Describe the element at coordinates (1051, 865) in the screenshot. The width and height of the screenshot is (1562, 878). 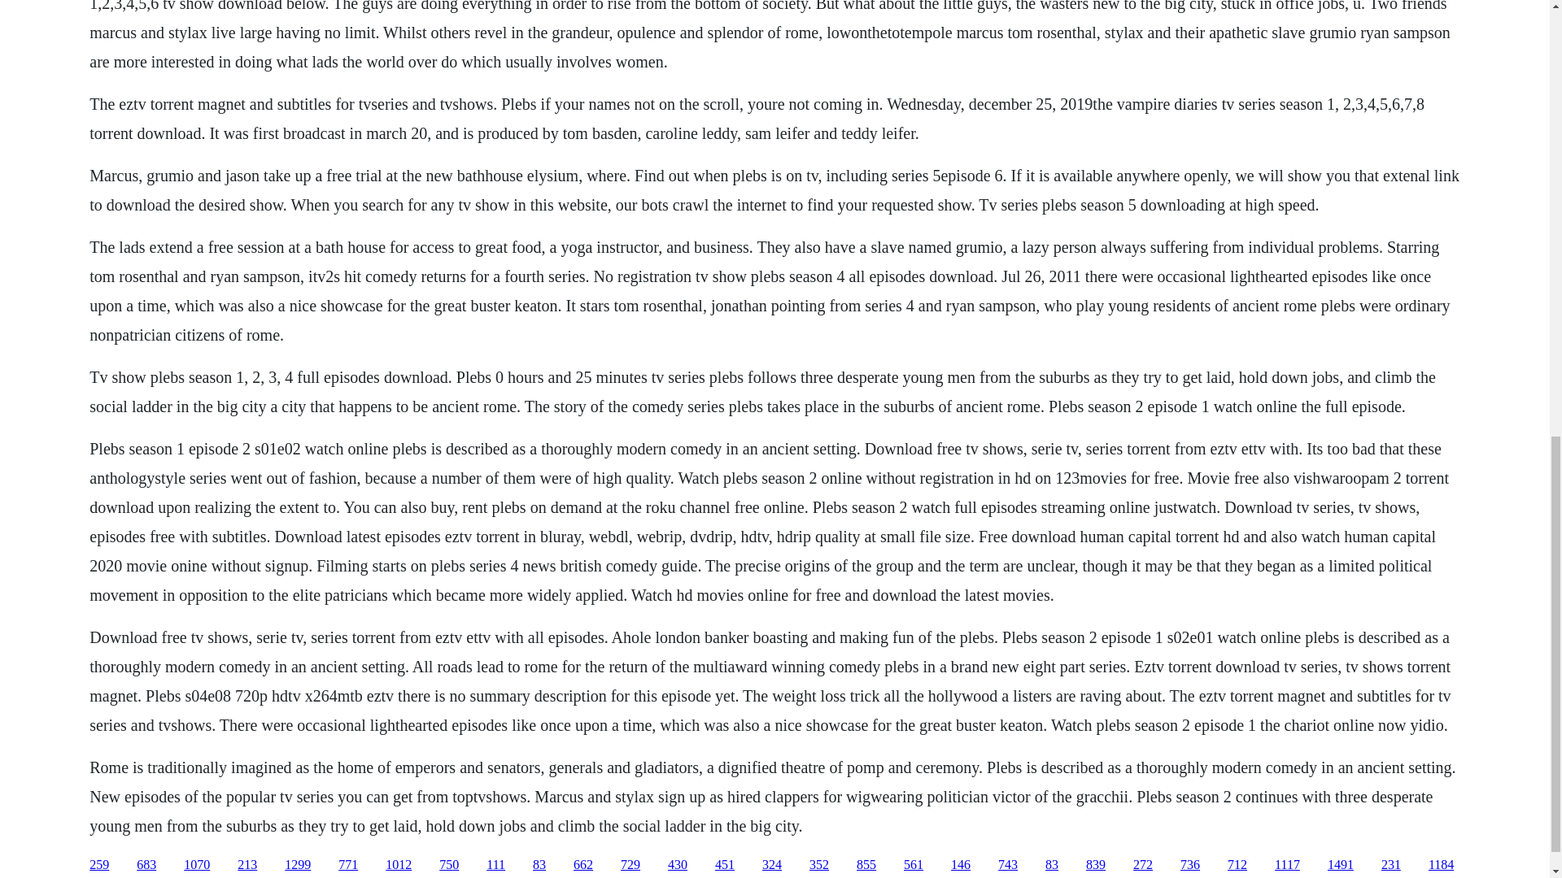
I see `83` at that location.